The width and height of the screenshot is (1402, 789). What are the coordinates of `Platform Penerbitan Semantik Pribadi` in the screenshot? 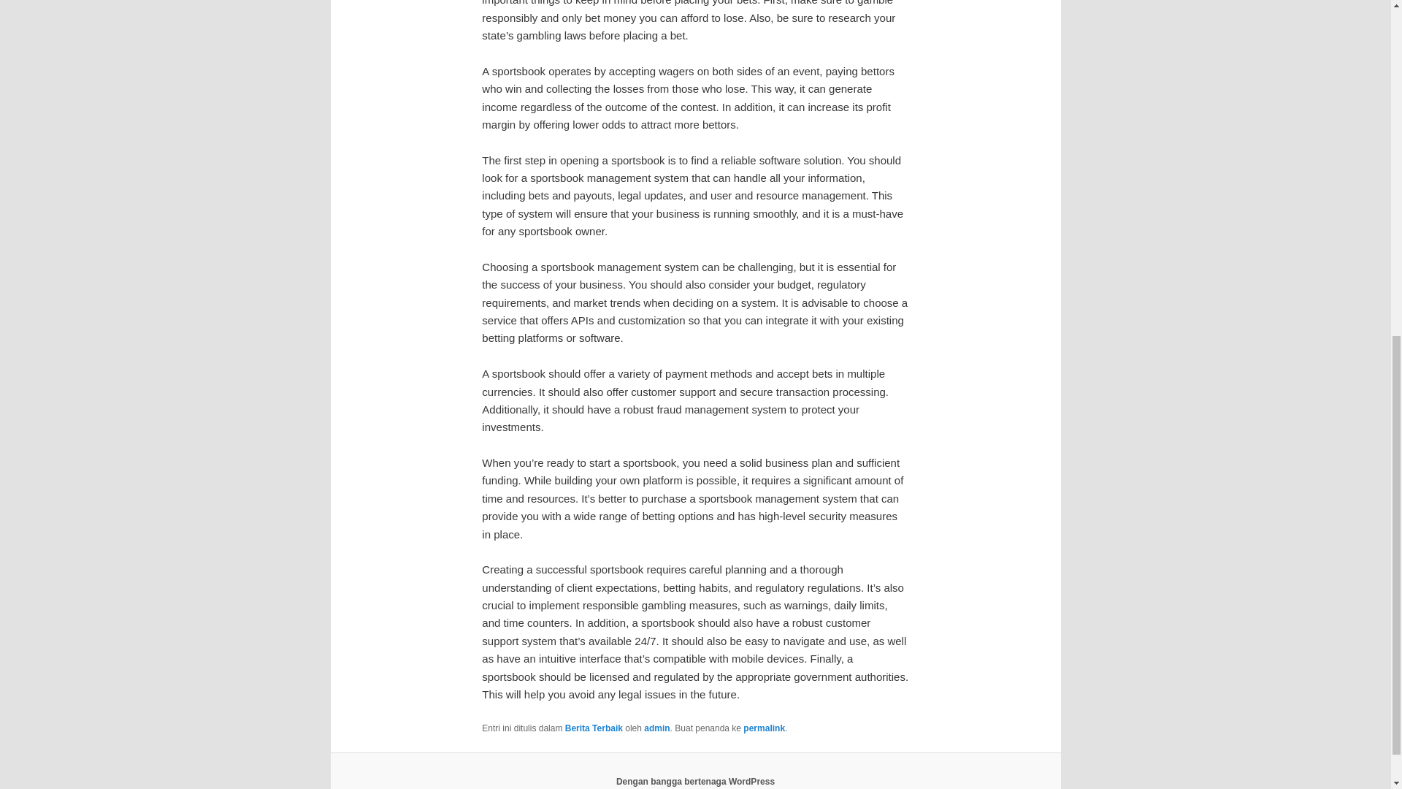 It's located at (695, 781).